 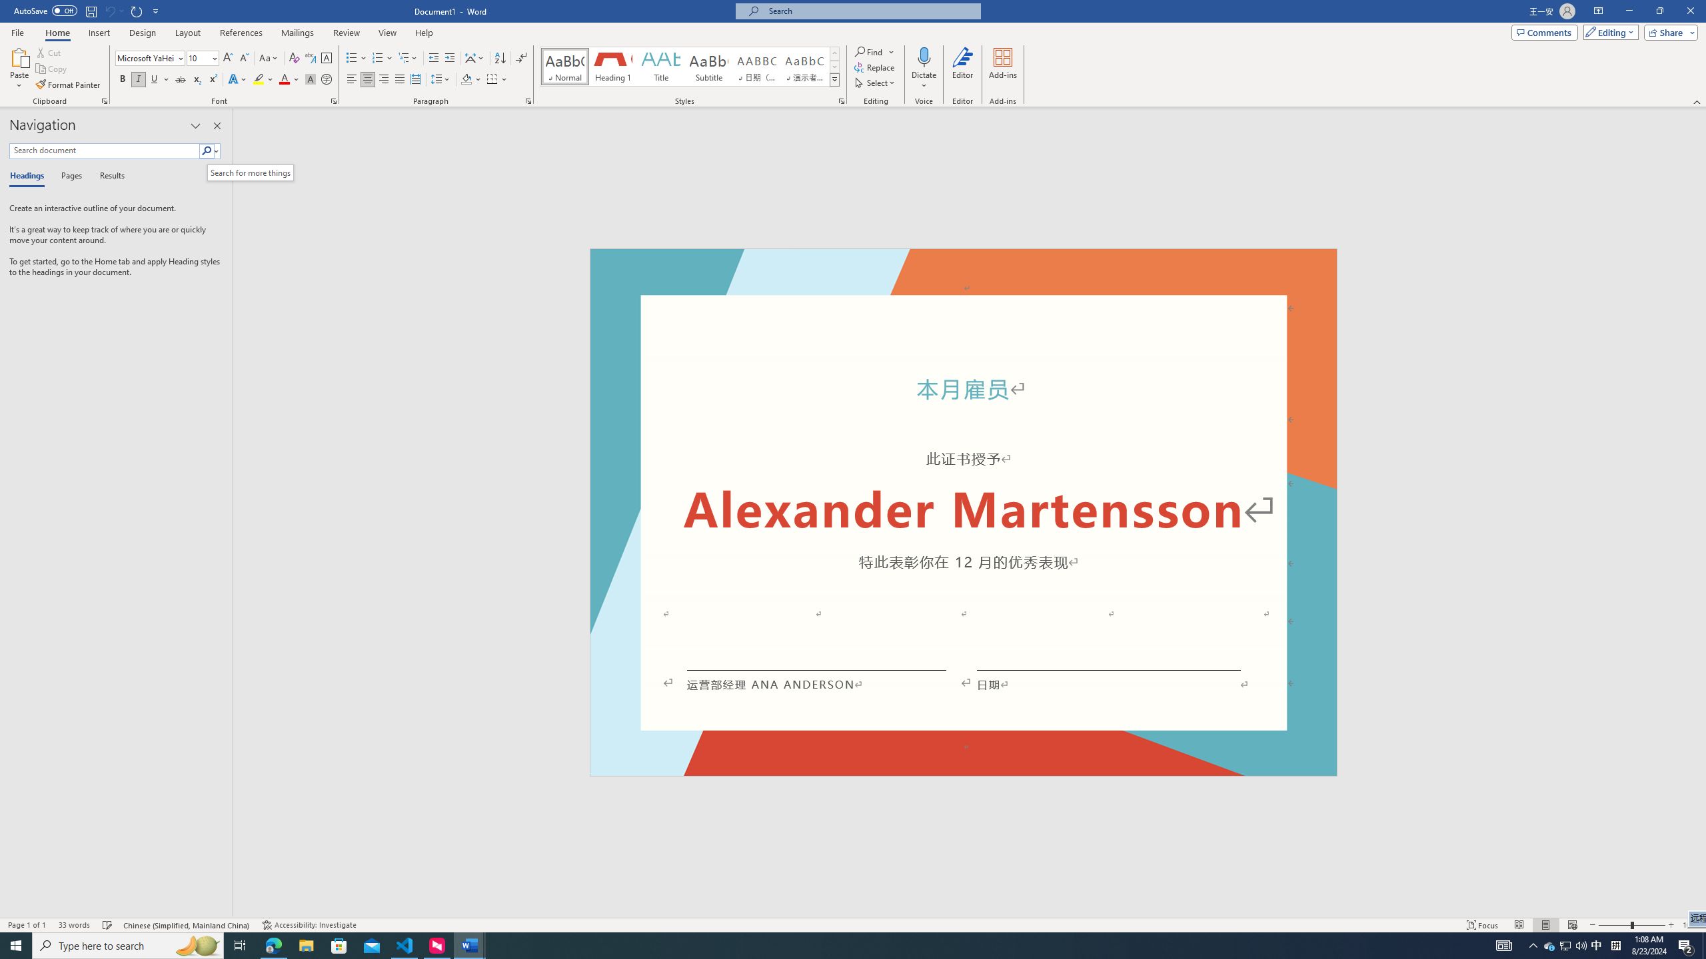 I want to click on Can't Undo, so click(x=109, y=11).